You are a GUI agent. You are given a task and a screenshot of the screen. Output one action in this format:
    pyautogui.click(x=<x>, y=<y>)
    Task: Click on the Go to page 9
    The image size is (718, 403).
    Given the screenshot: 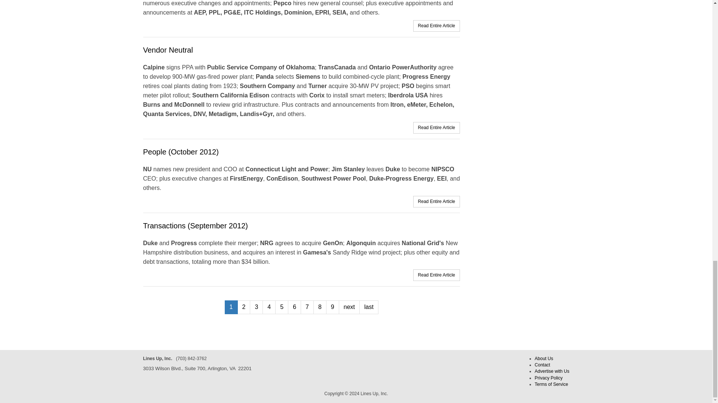 What is the action you would take?
    pyautogui.click(x=332, y=307)
    